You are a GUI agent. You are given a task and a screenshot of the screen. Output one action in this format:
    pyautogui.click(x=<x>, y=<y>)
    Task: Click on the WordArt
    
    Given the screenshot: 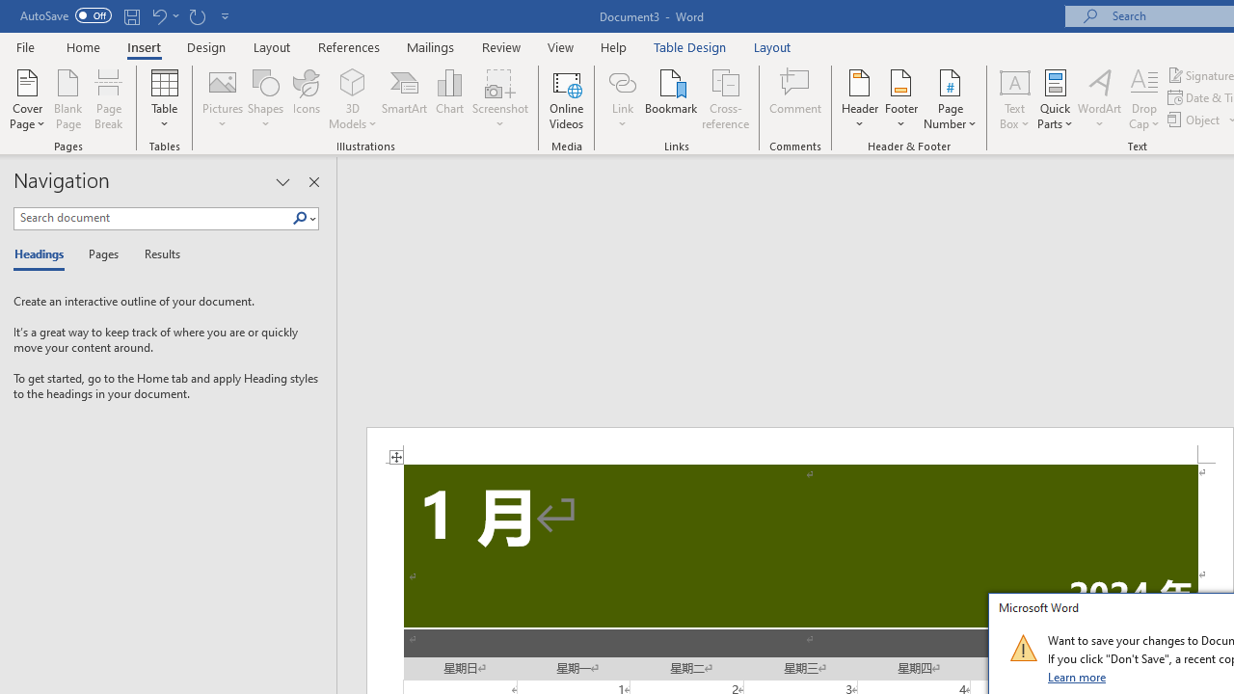 What is the action you would take?
    pyautogui.click(x=1100, y=98)
    